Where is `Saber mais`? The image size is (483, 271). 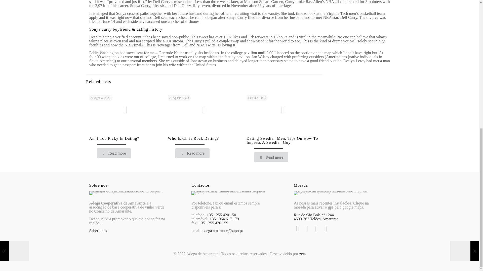 Saber mais is located at coordinates (98, 231).